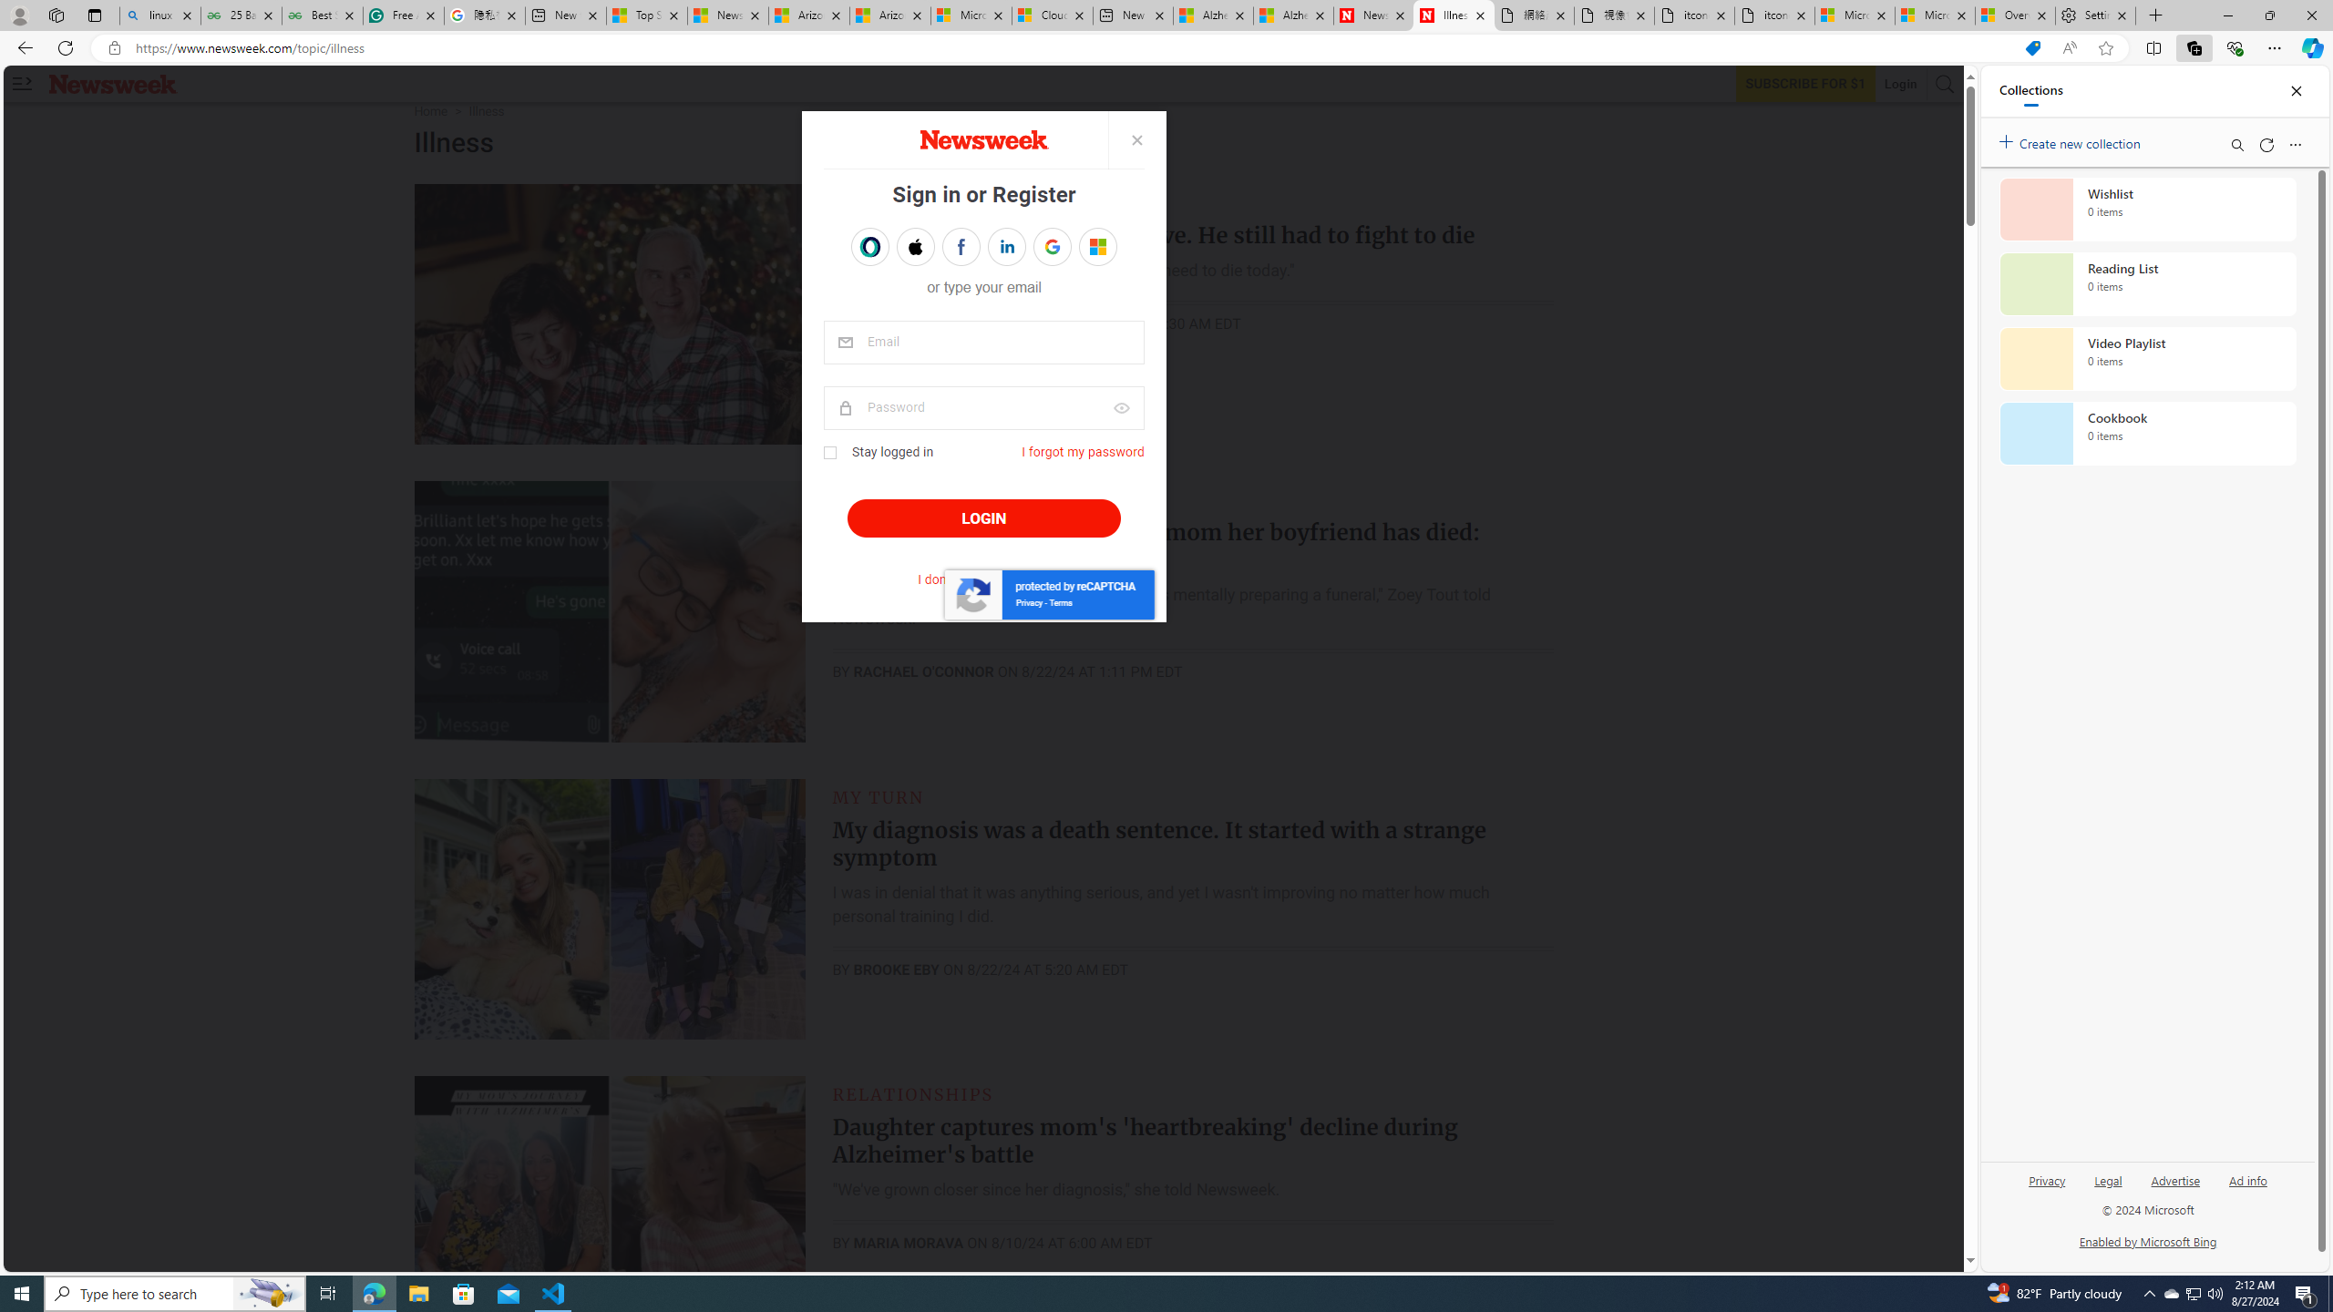  Describe the element at coordinates (1454, 15) in the screenshot. I see `Illness news & latest pictures from Newsweek.com` at that location.